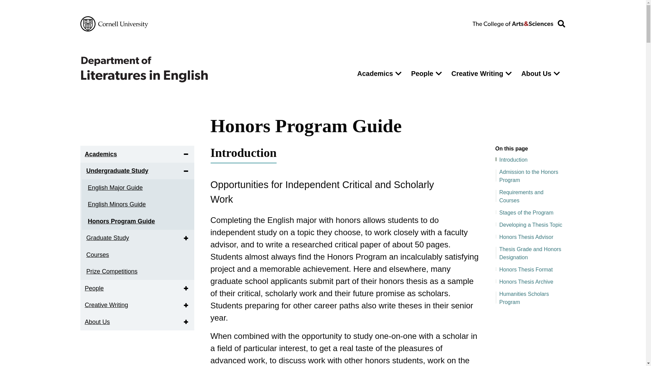 This screenshot has height=366, width=651. What do you see at coordinates (212, 69) in the screenshot?
I see `Department Homepage` at bounding box center [212, 69].